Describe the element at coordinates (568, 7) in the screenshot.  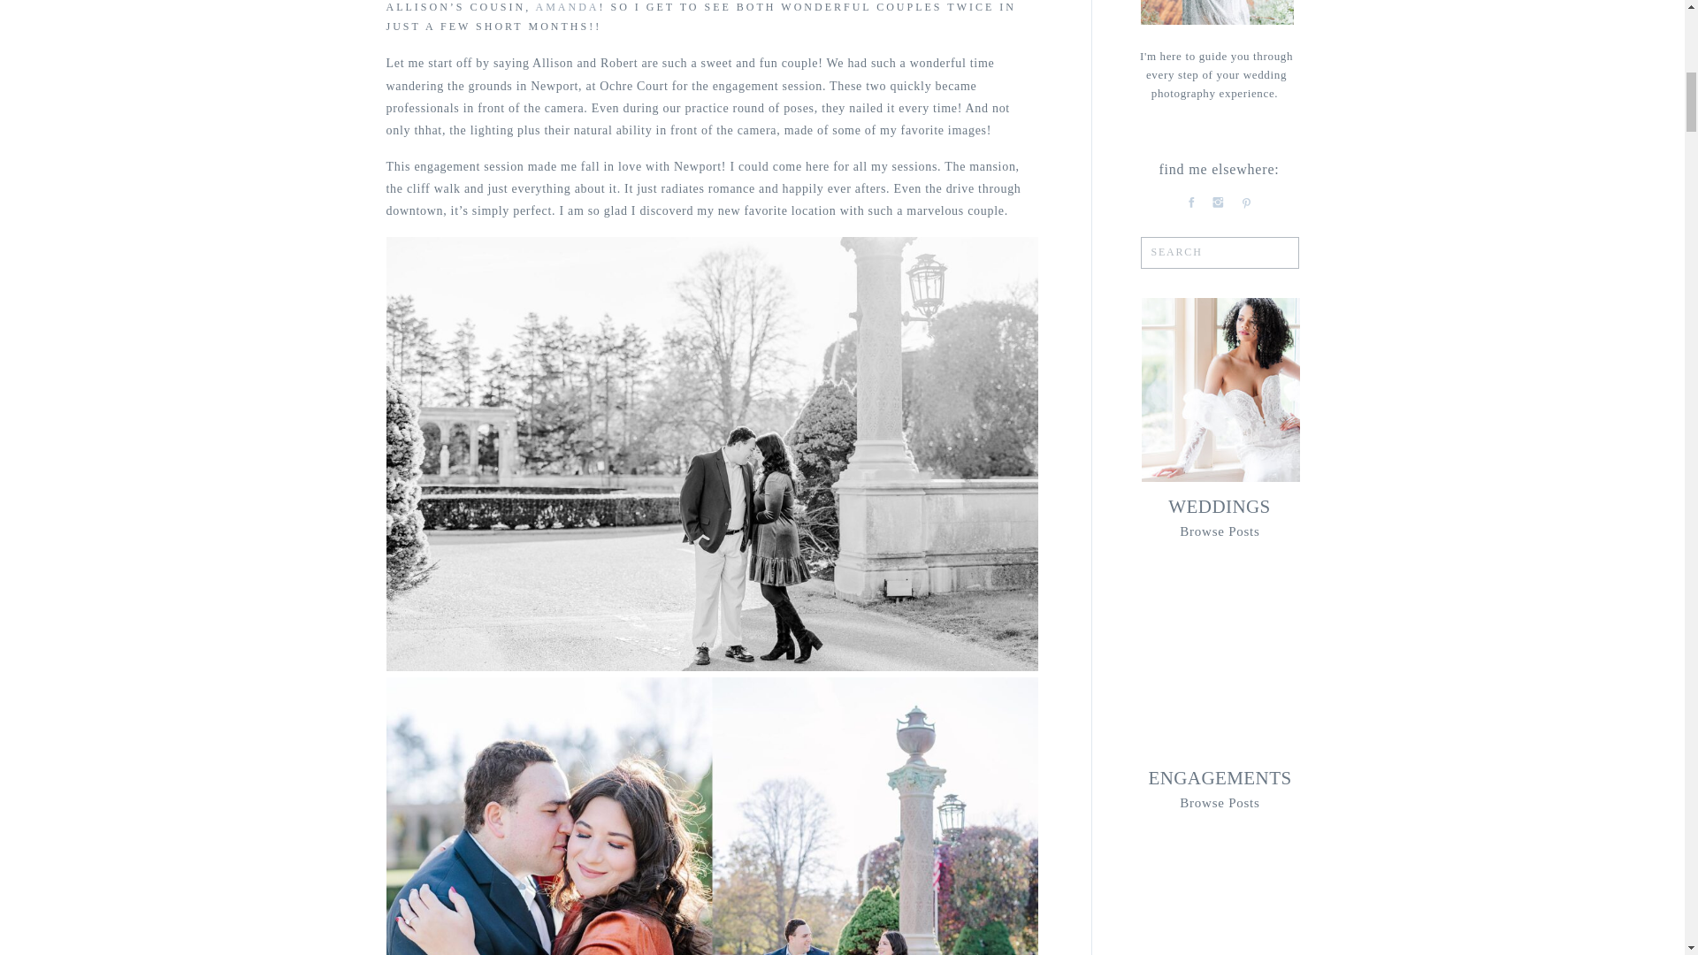
I see `AMANDA` at that location.